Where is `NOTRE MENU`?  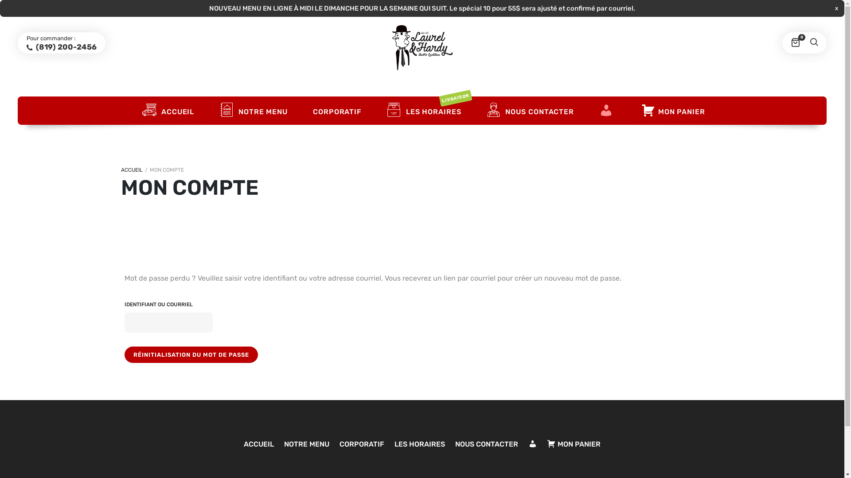
NOTRE MENU is located at coordinates (307, 444).